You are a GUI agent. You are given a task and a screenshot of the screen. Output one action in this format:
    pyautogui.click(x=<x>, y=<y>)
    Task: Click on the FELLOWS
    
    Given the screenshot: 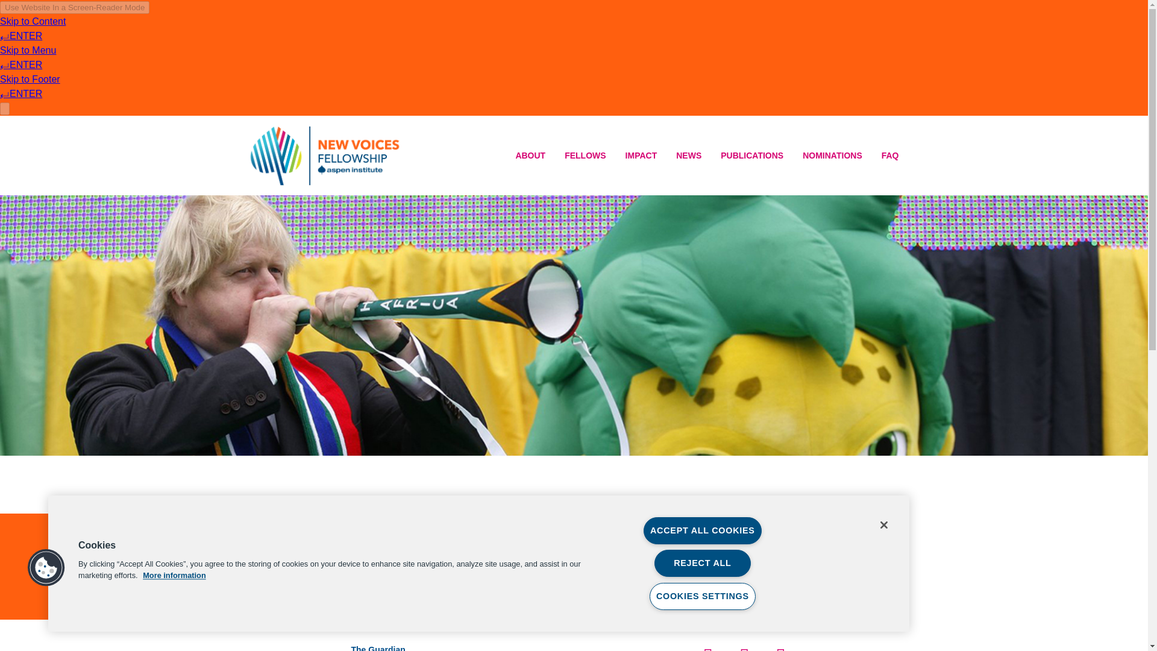 What is the action you would take?
    pyautogui.click(x=585, y=156)
    